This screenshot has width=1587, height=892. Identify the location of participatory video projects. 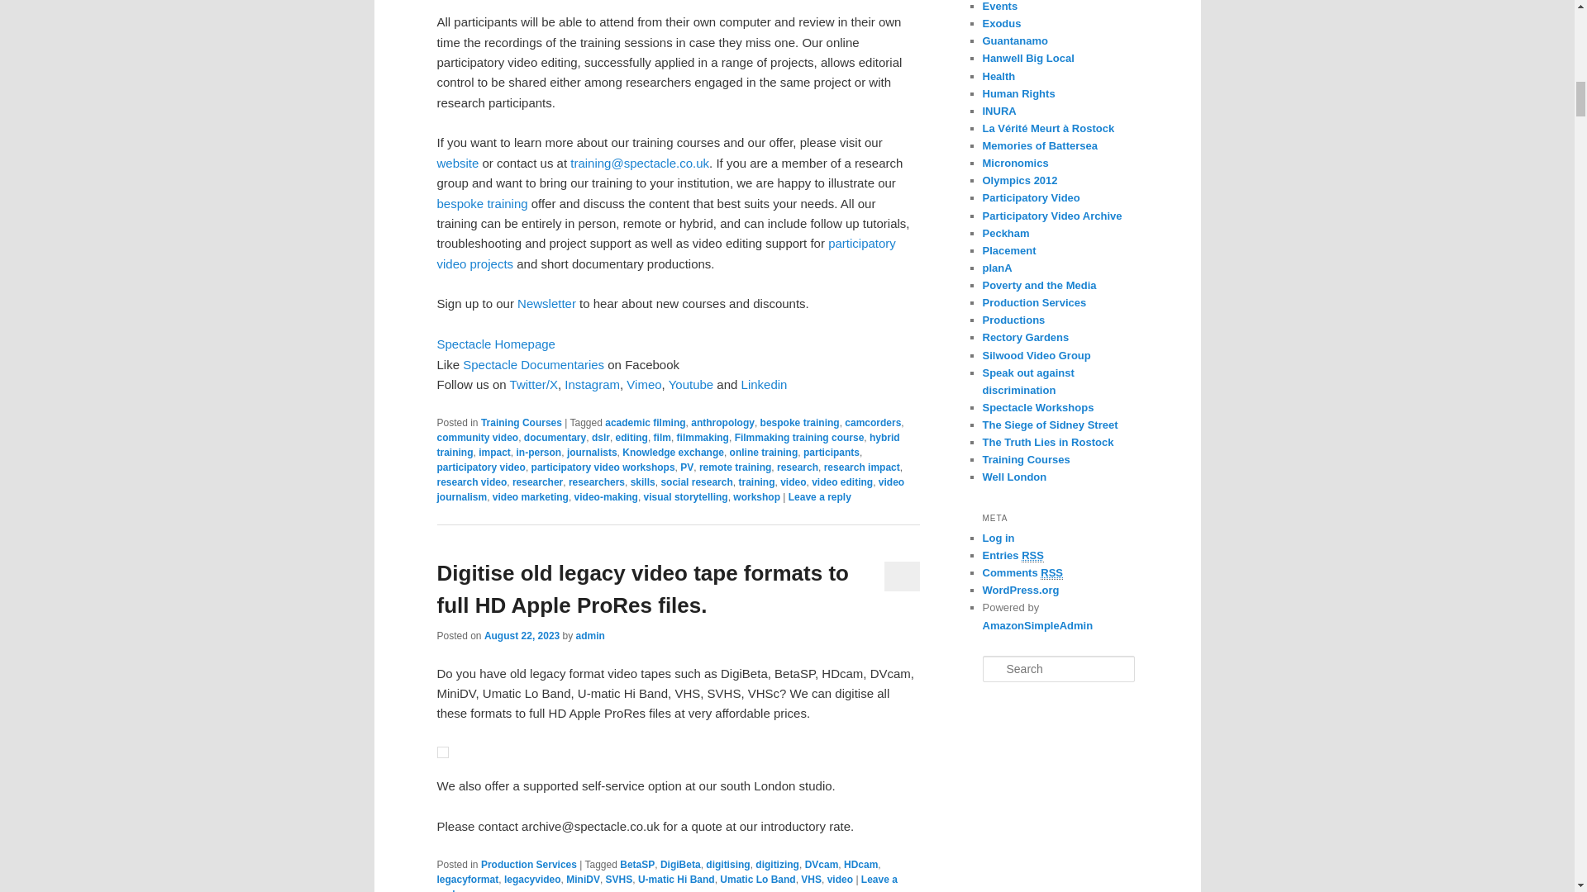
(665, 253).